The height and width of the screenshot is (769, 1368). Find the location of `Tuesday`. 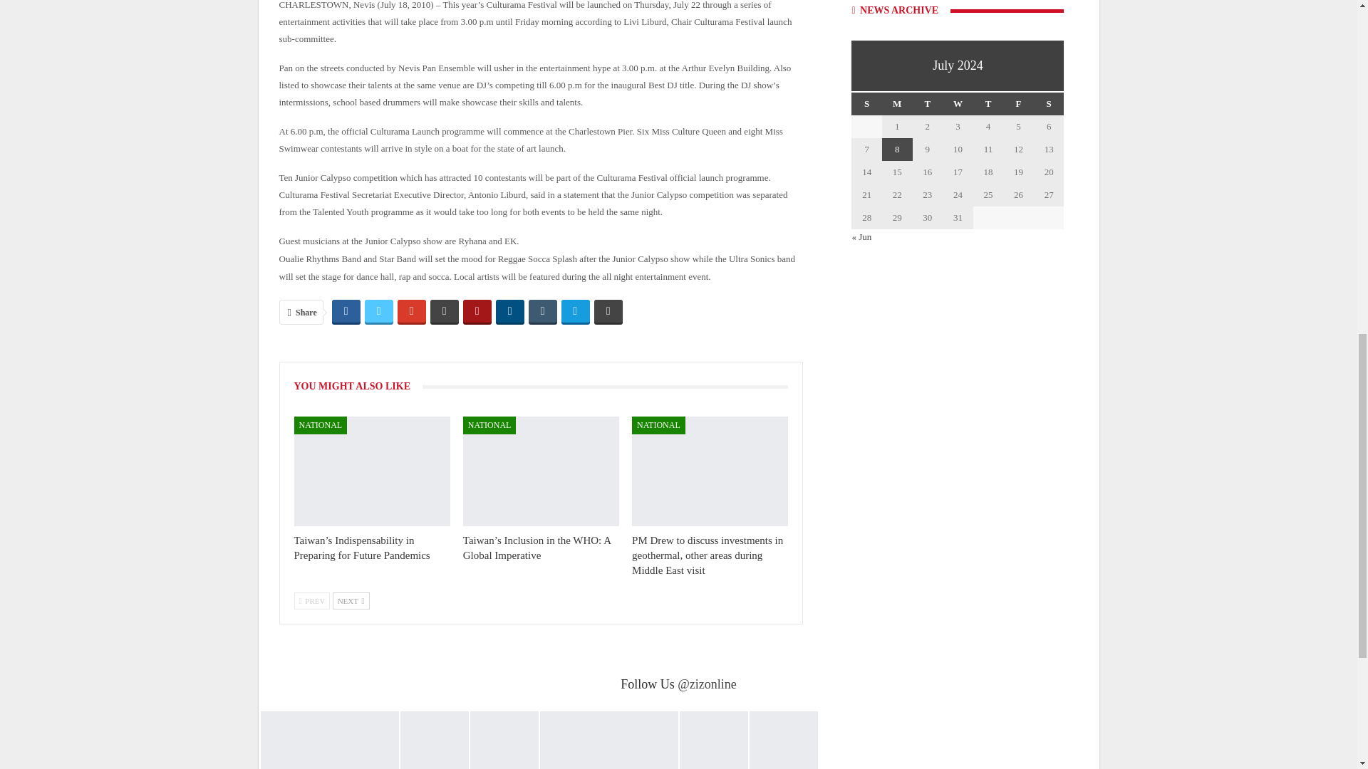

Tuesday is located at coordinates (928, 104).